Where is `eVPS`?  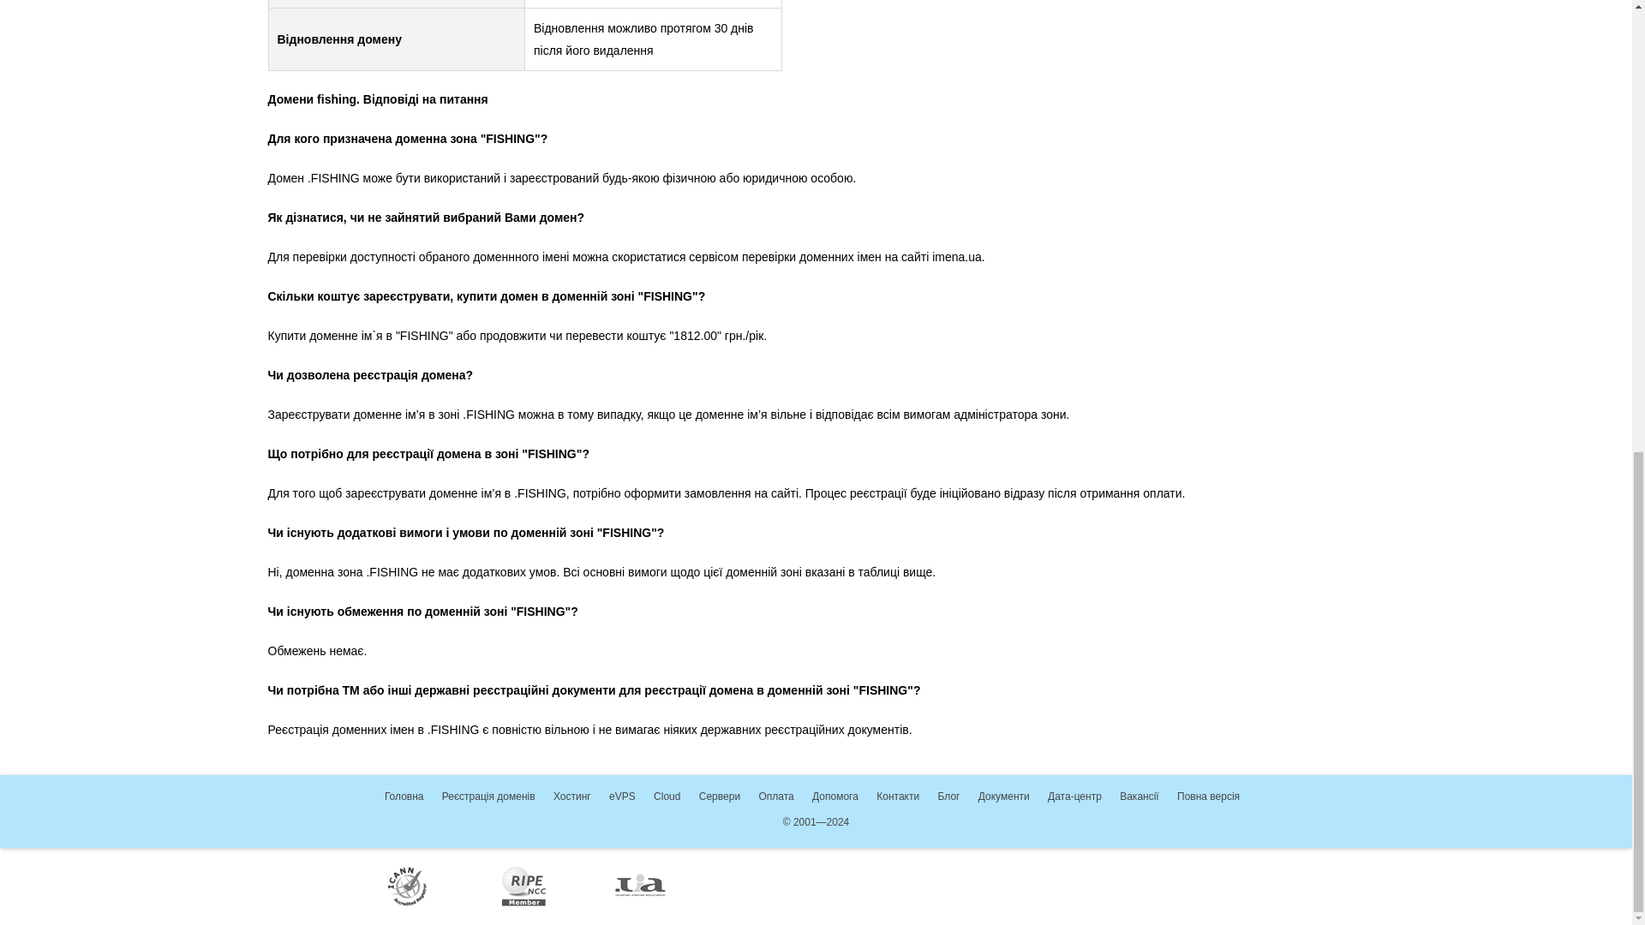
eVPS is located at coordinates (622, 797).